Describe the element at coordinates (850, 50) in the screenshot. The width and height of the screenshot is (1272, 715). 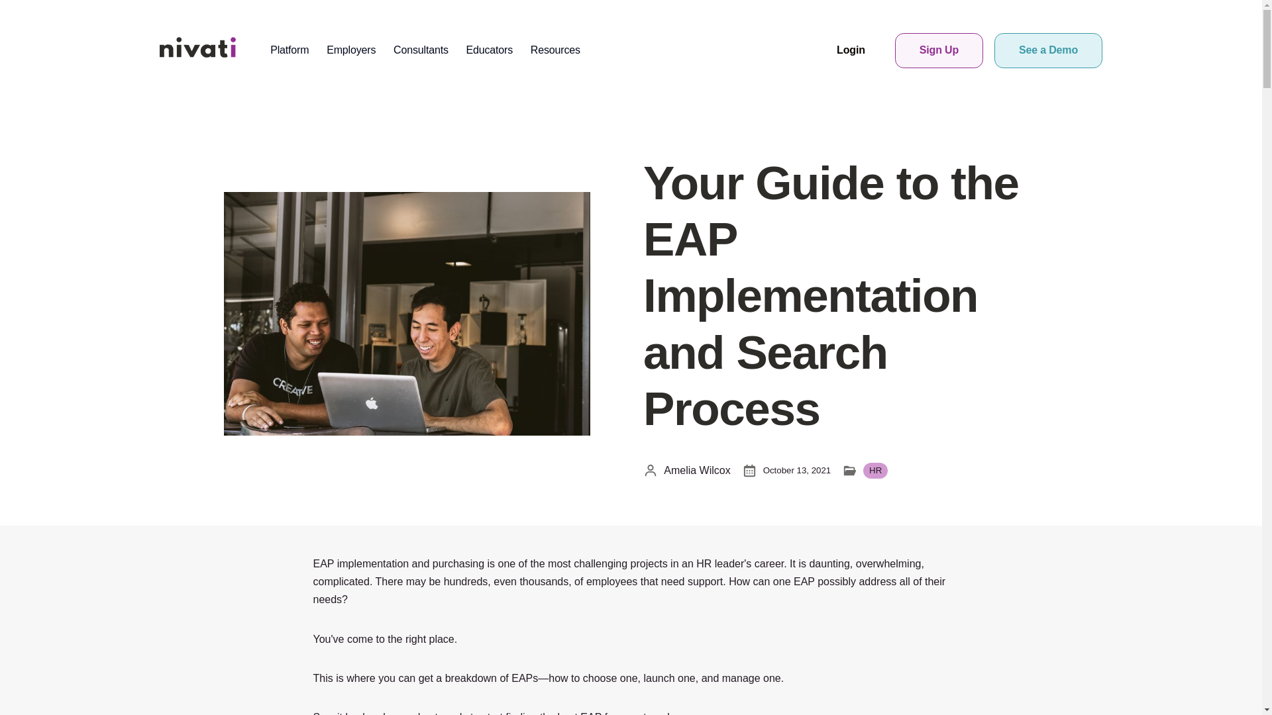
I see `Login` at that location.